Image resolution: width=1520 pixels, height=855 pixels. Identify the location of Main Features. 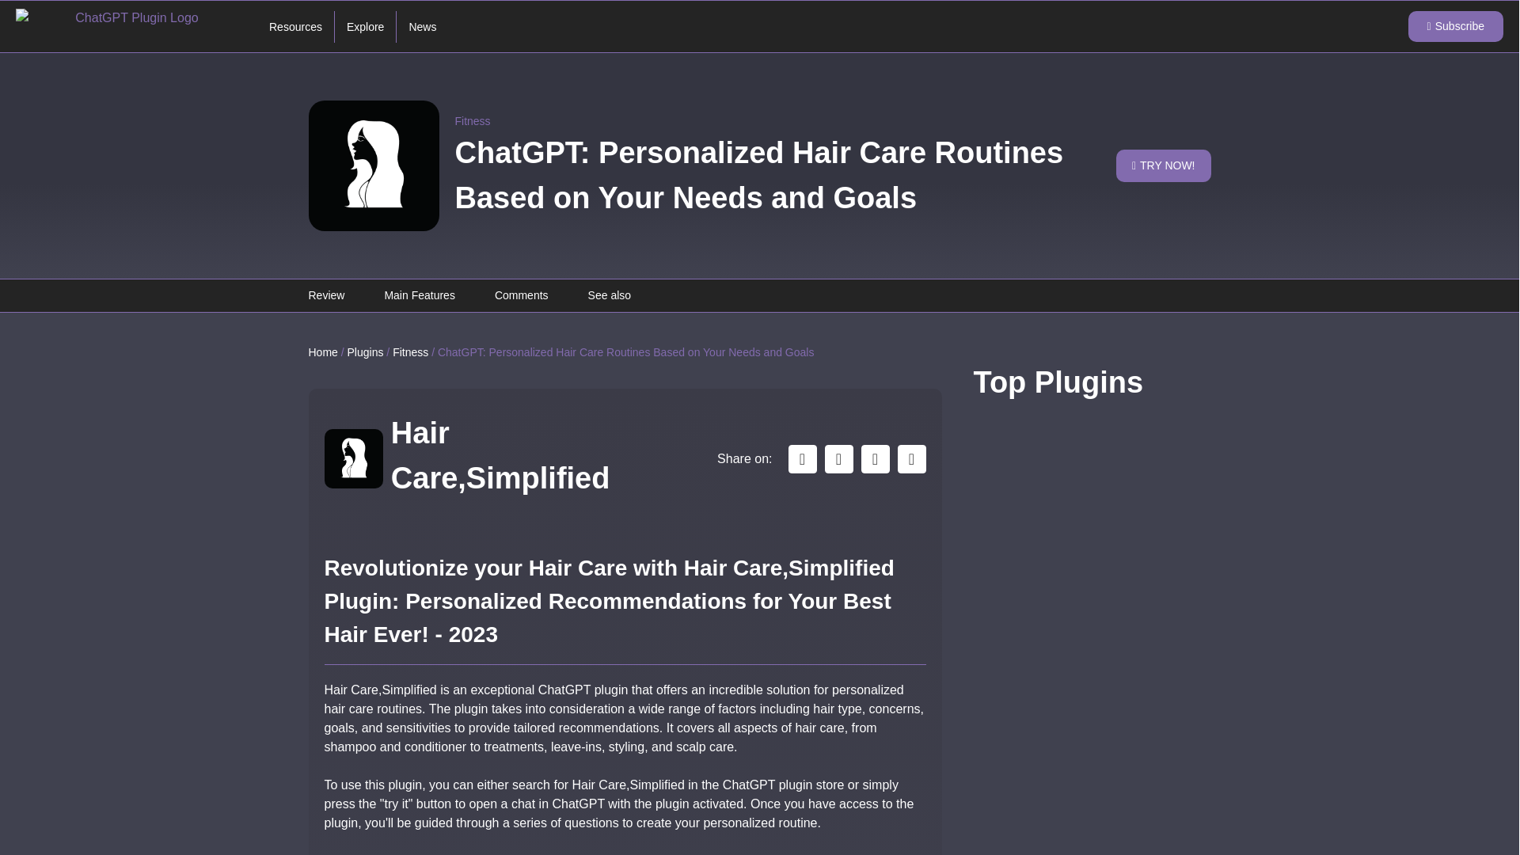
(420, 295).